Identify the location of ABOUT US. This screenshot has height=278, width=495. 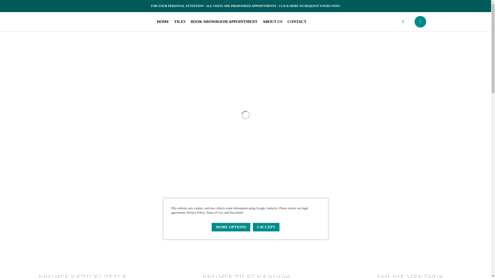
(272, 22).